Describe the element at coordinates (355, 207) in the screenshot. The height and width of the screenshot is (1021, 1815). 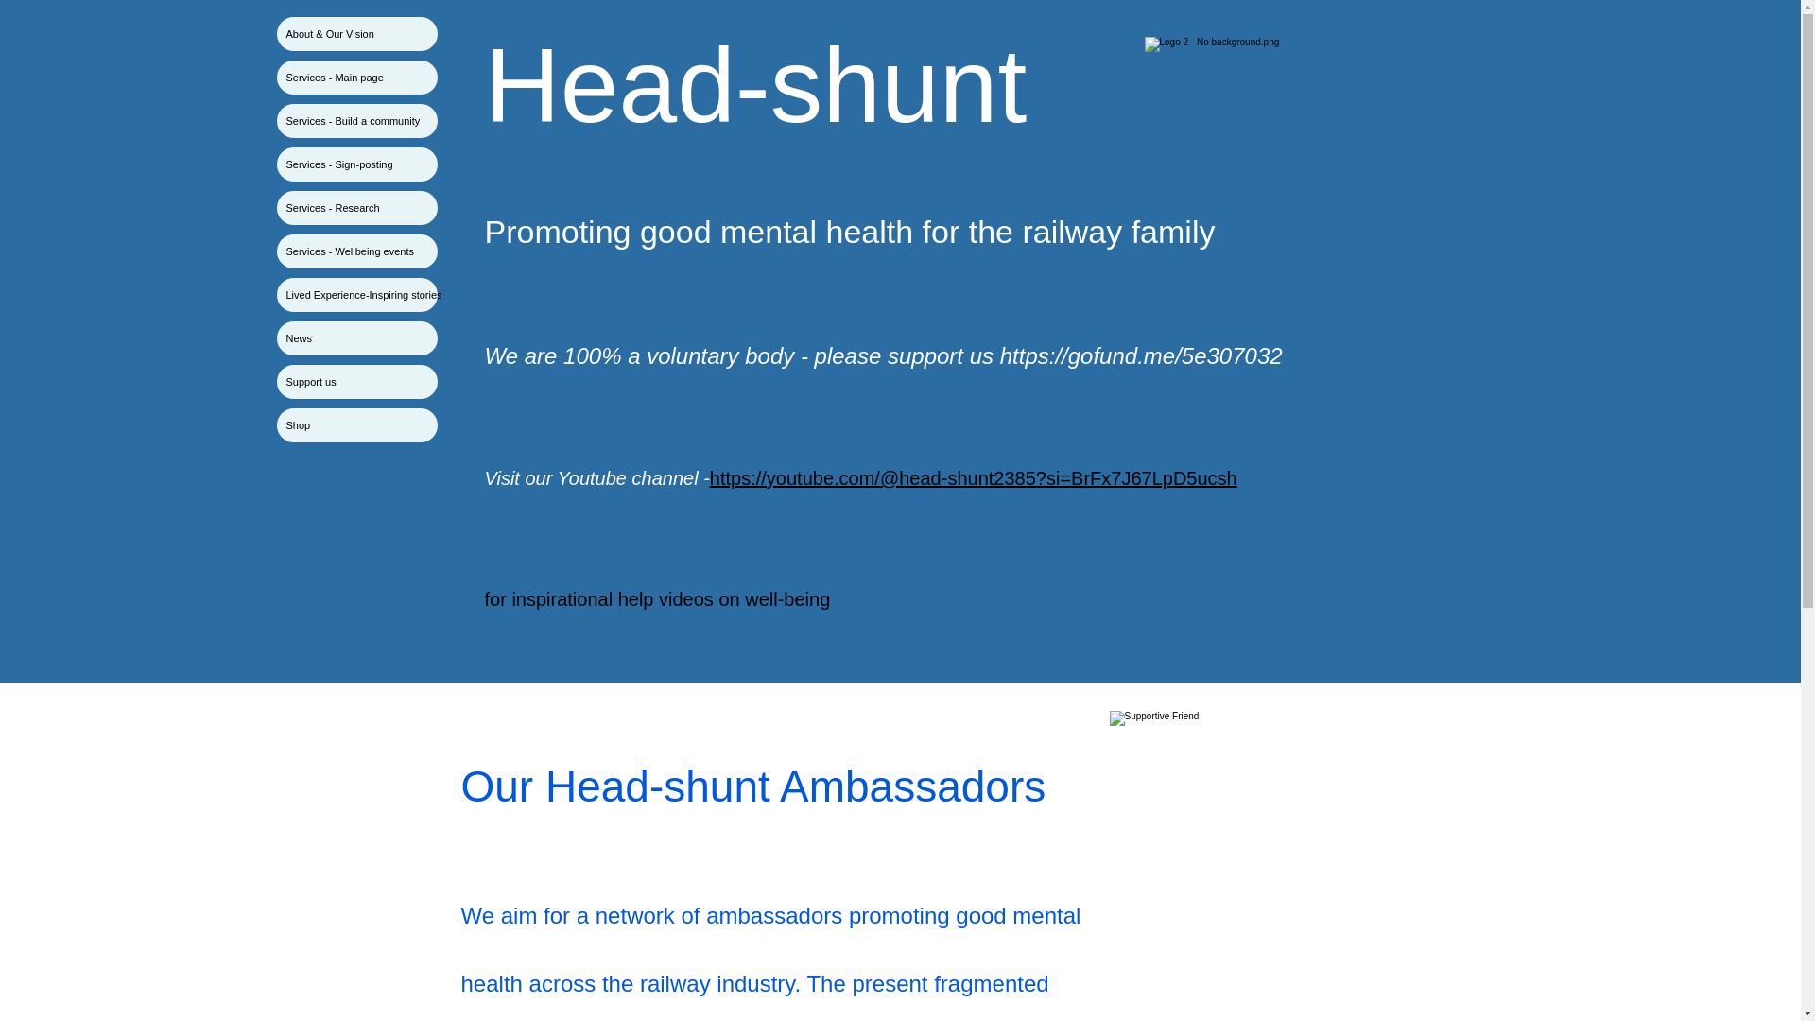
I see `Services - Research` at that location.